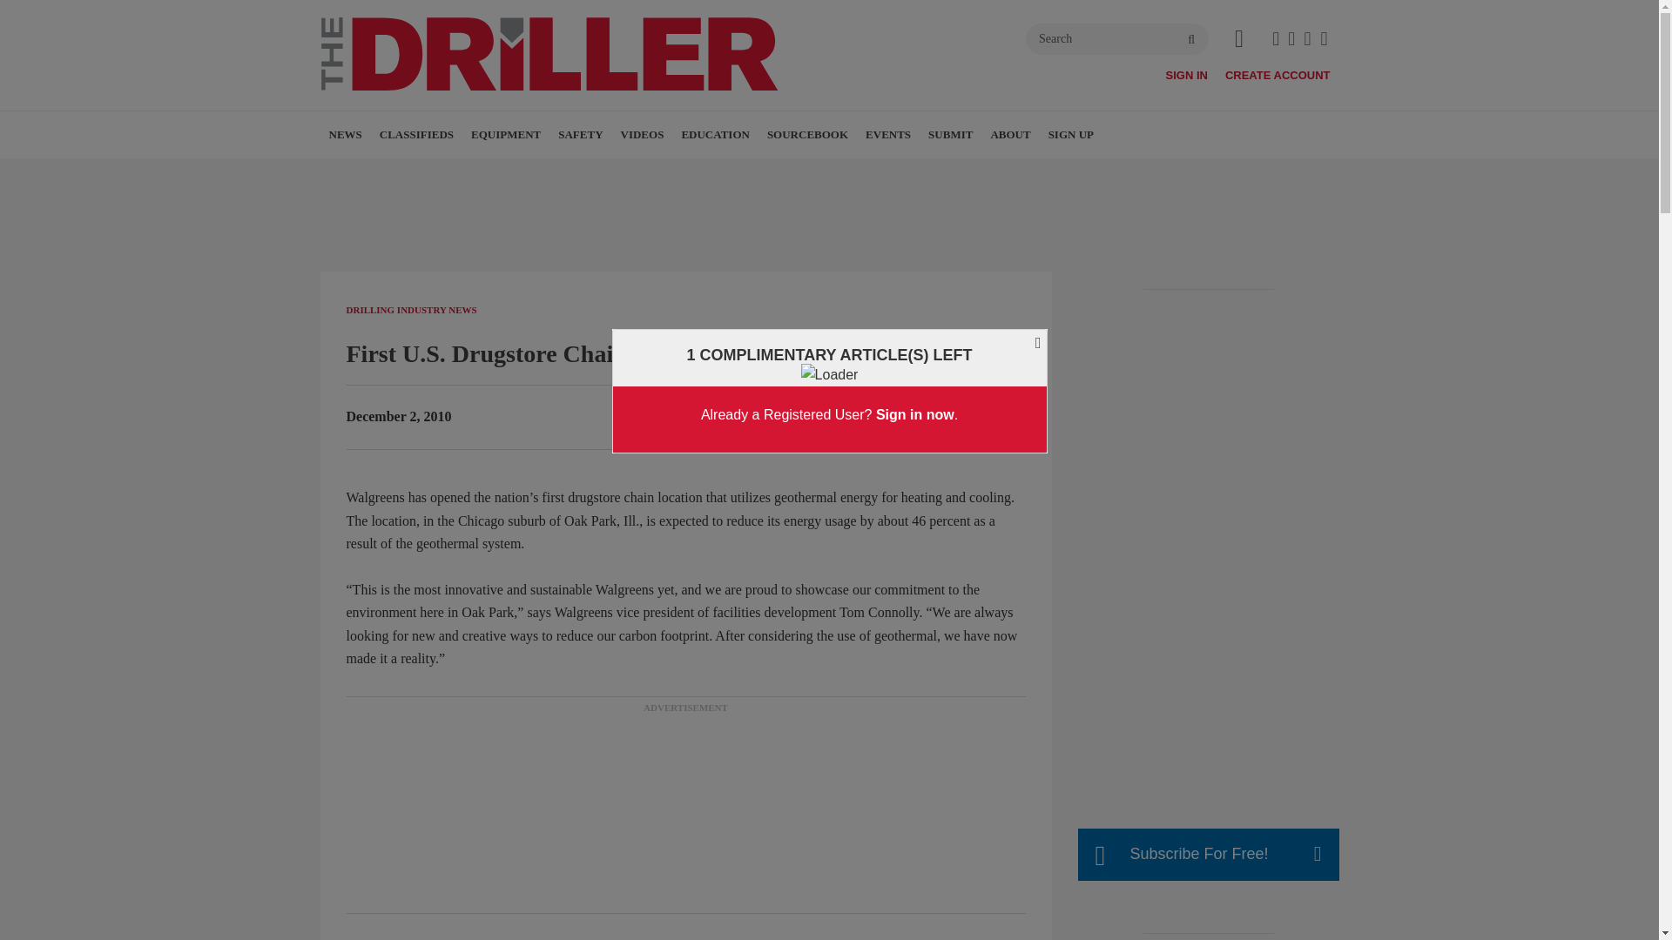 The image size is (1672, 940). Describe the element at coordinates (735, 172) in the screenshot. I see `ASK BROCK` at that location.